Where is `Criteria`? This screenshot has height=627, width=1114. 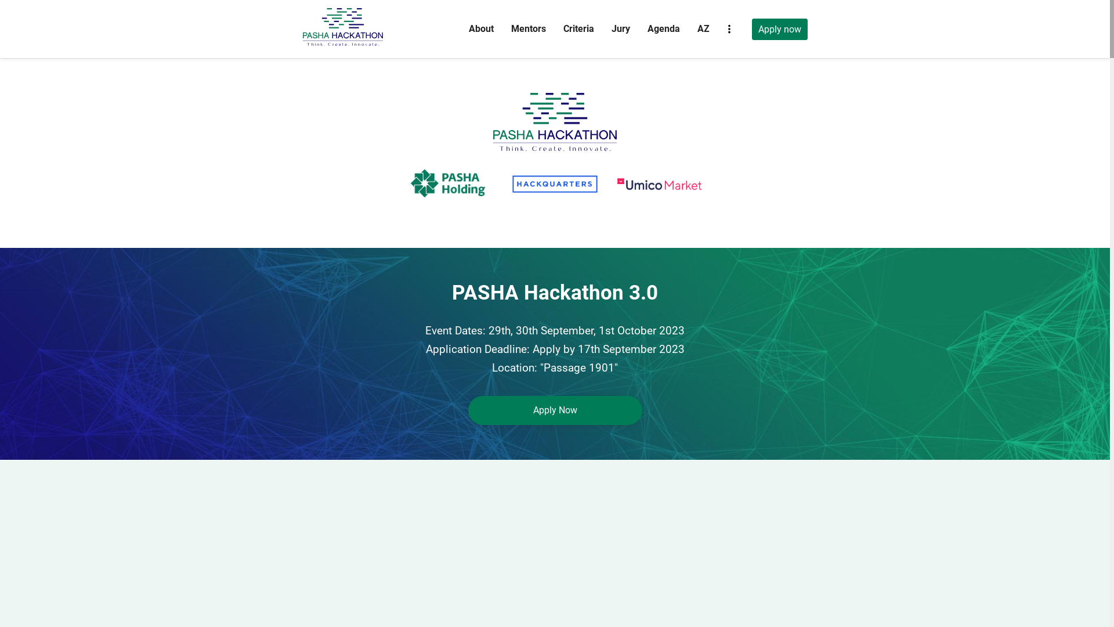
Criteria is located at coordinates (578, 29).